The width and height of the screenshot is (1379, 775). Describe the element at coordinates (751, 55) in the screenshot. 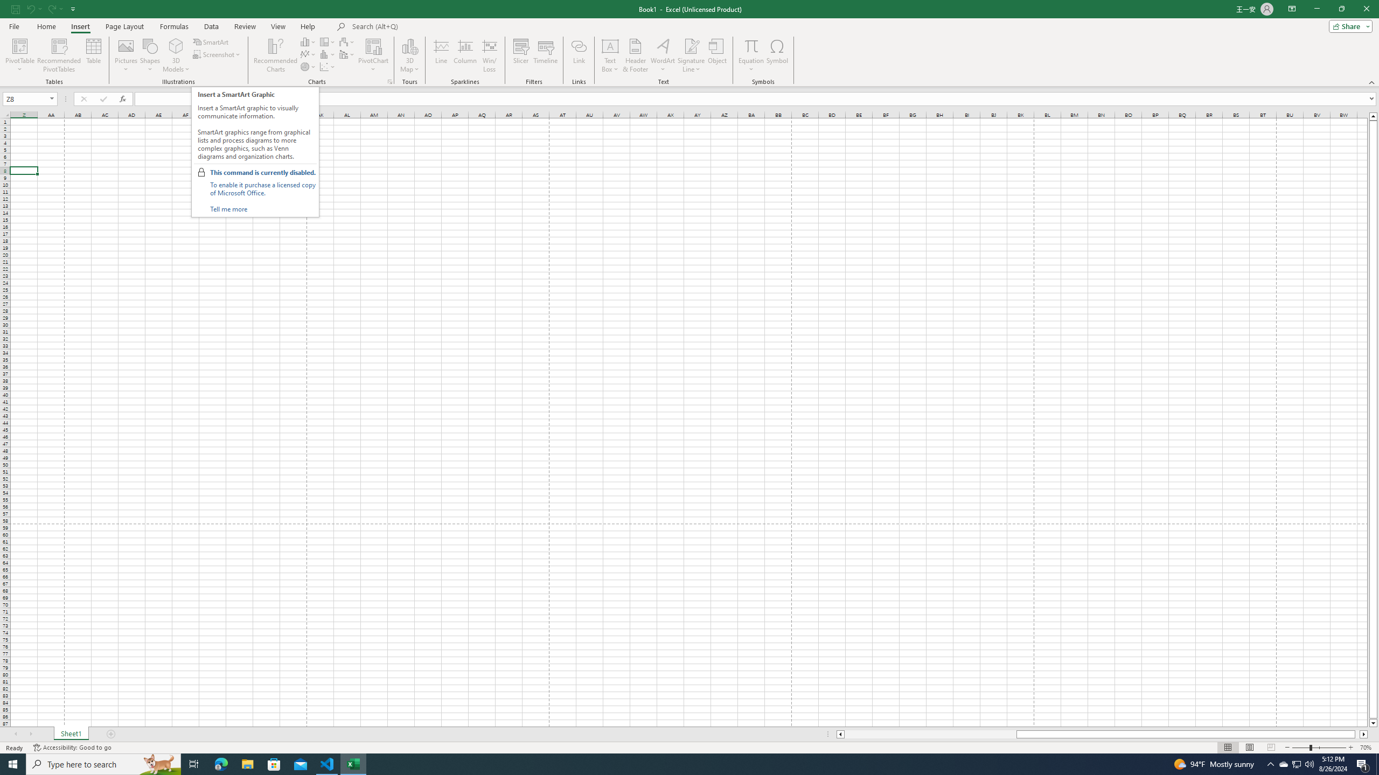

I see `Equation` at that location.